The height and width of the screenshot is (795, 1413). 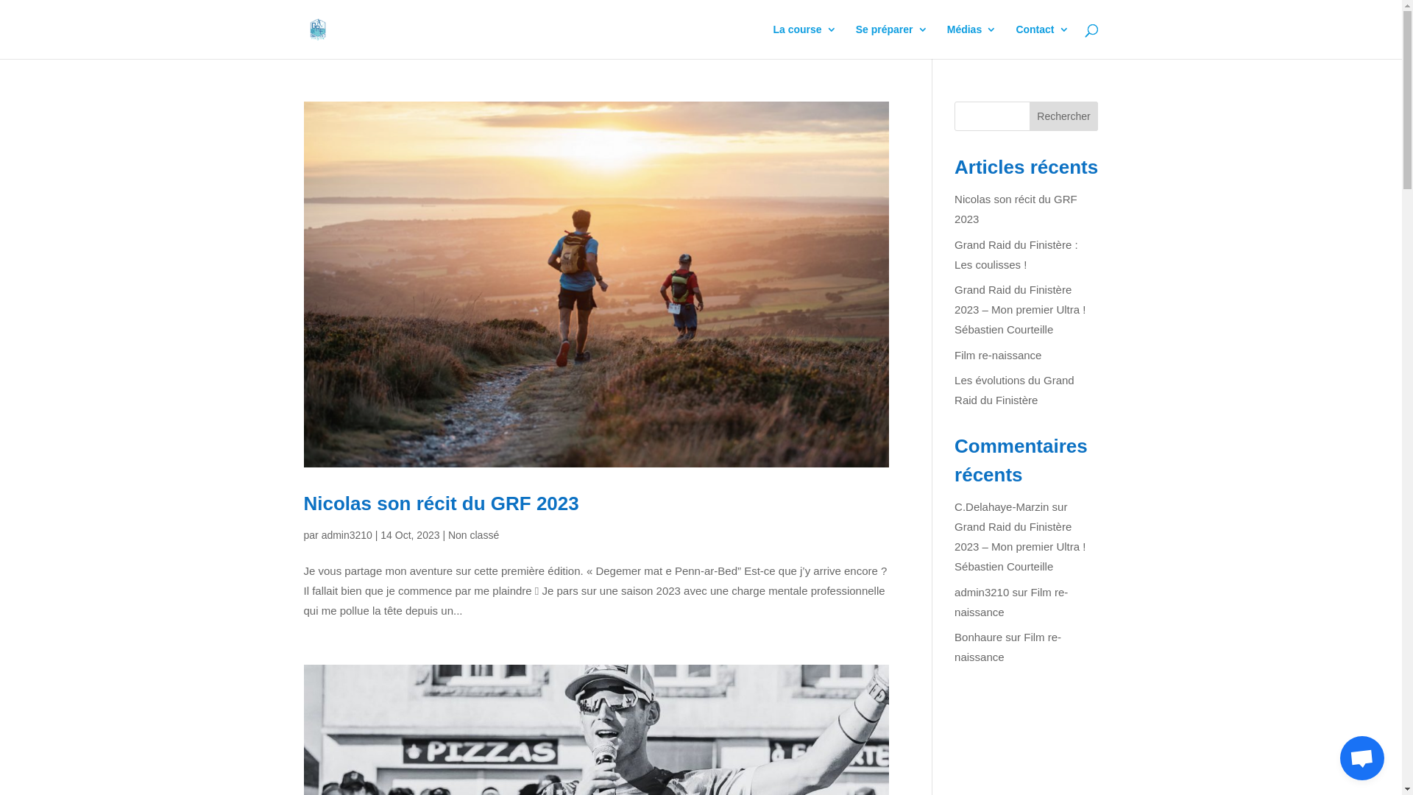 I want to click on Film re-naissance, so click(x=1011, y=602).